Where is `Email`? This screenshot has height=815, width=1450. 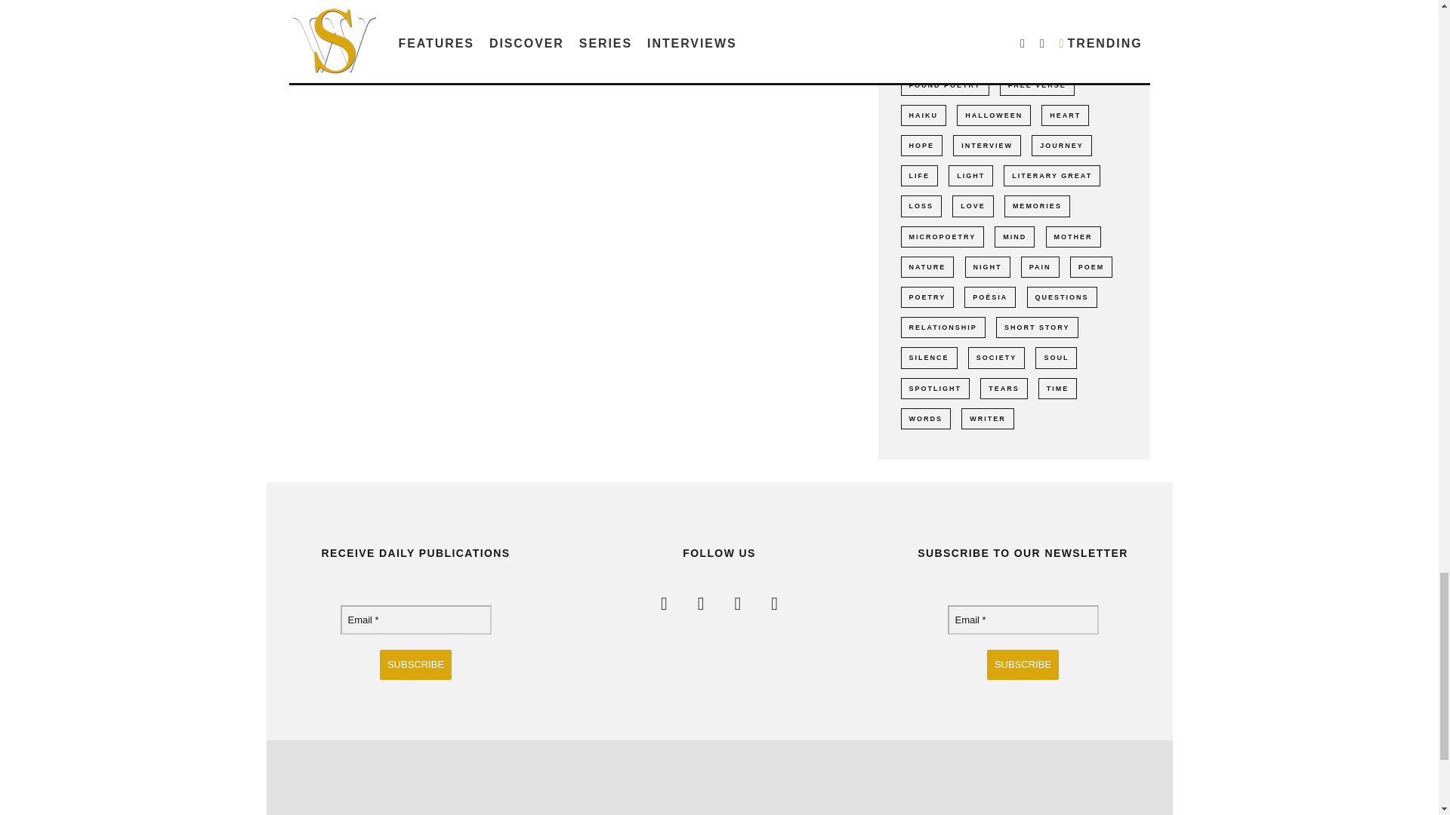 Email is located at coordinates (415, 620).